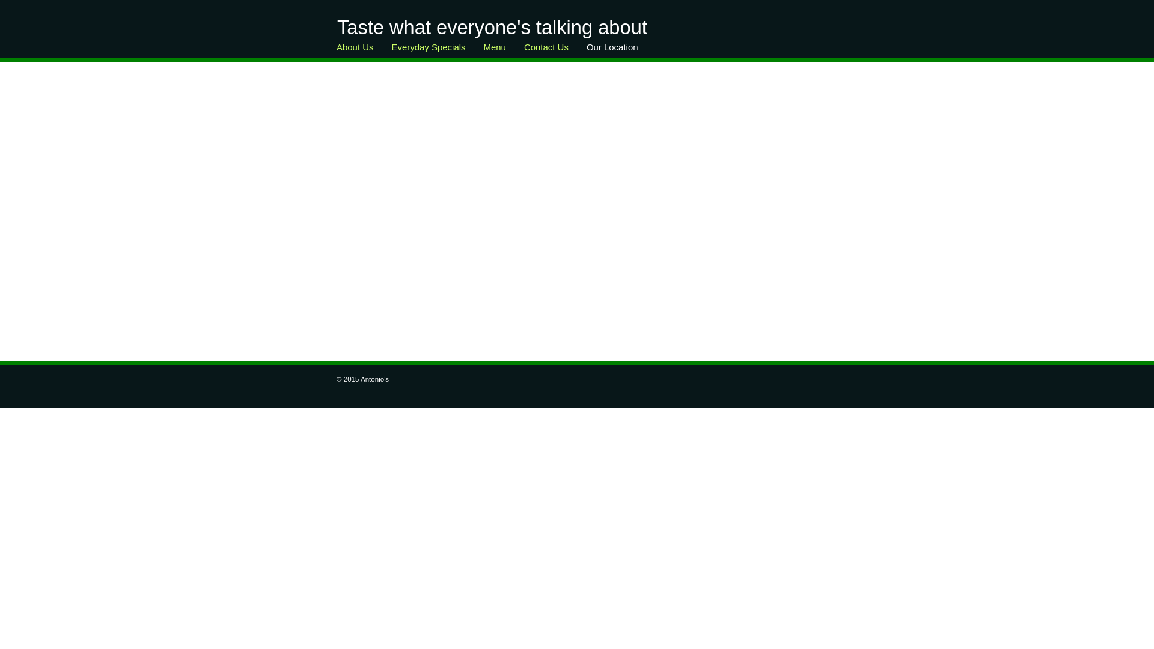 This screenshot has width=1154, height=649. Describe the element at coordinates (546, 50) in the screenshot. I see `Contact Us` at that location.